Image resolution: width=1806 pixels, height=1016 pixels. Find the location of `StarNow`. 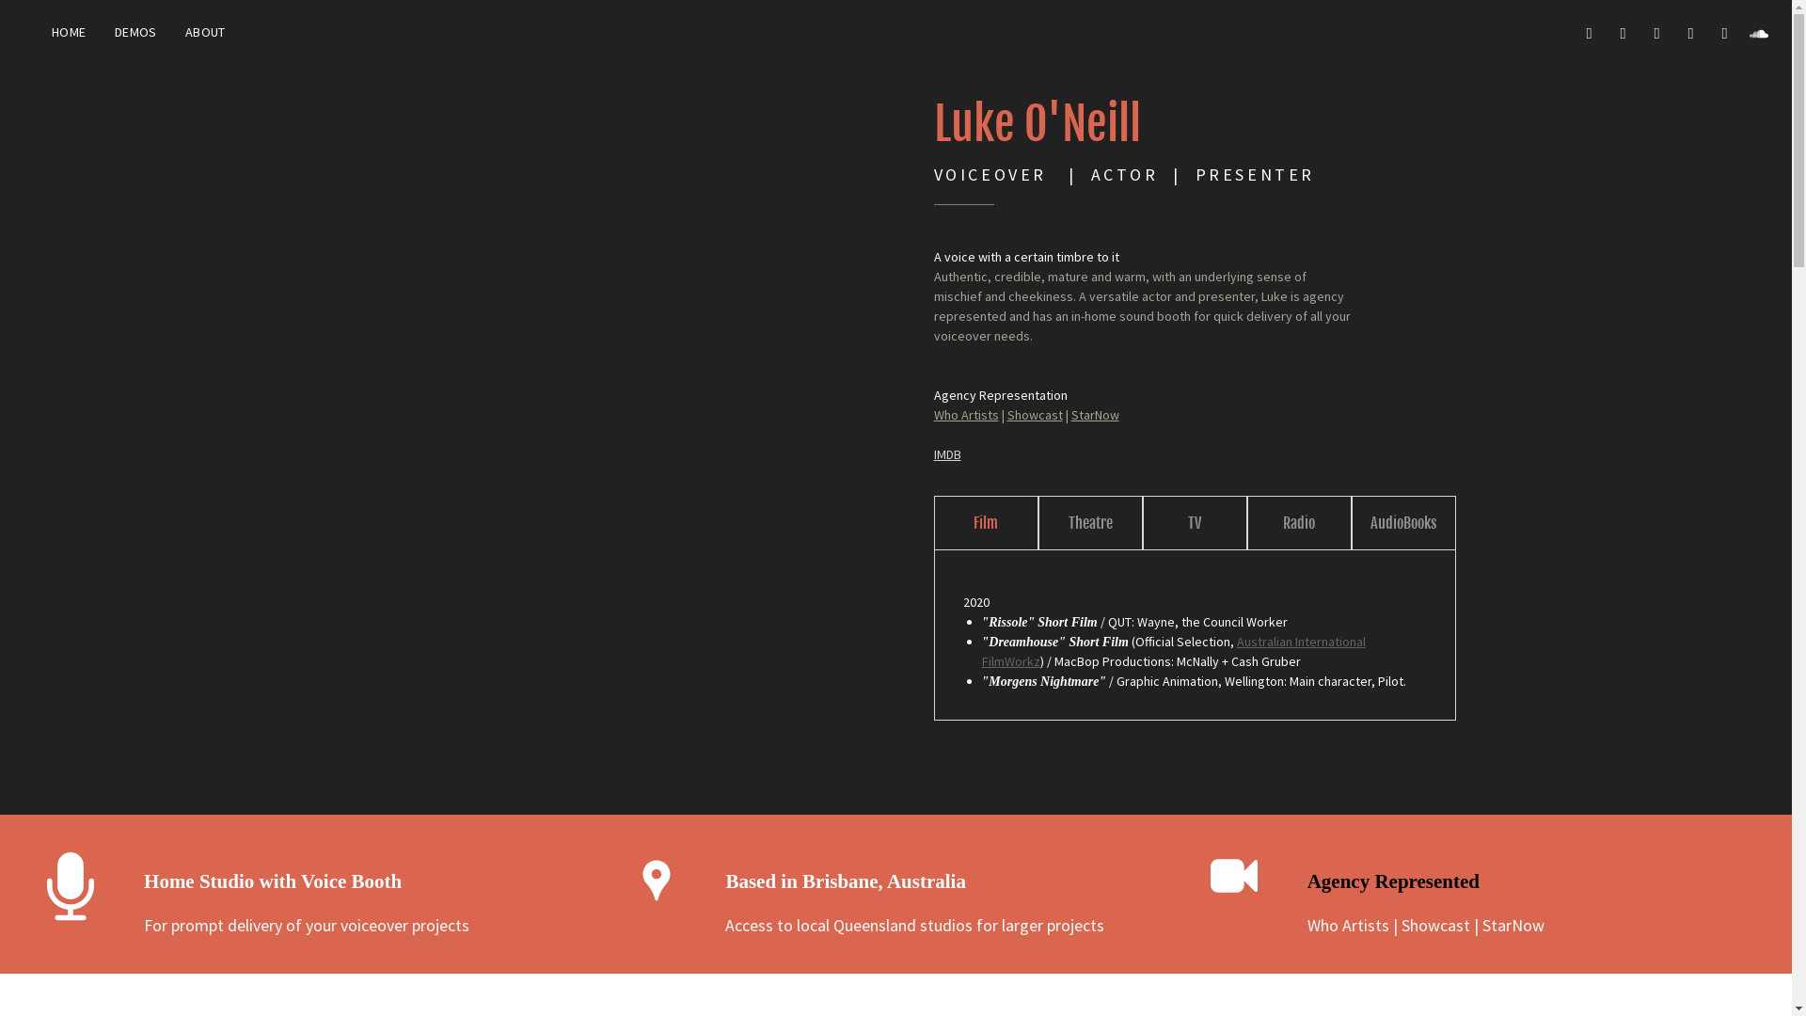

StarNow is located at coordinates (1095, 415).